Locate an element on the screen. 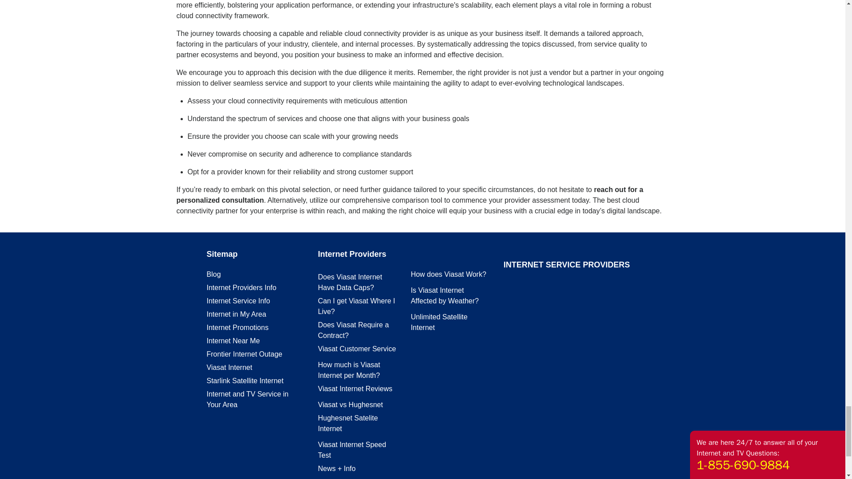  Viasat Internet Speed Test is located at coordinates (351, 450).